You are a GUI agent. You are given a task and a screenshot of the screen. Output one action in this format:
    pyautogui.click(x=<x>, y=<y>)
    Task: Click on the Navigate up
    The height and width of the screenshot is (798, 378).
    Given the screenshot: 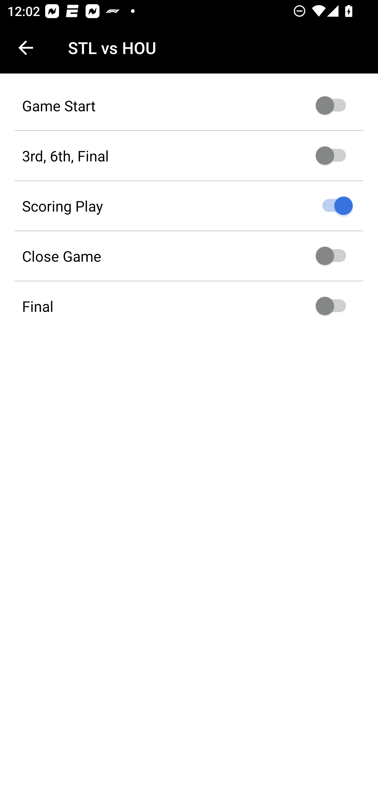 What is the action you would take?
    pyautogui.click(x=26, y=48)
    